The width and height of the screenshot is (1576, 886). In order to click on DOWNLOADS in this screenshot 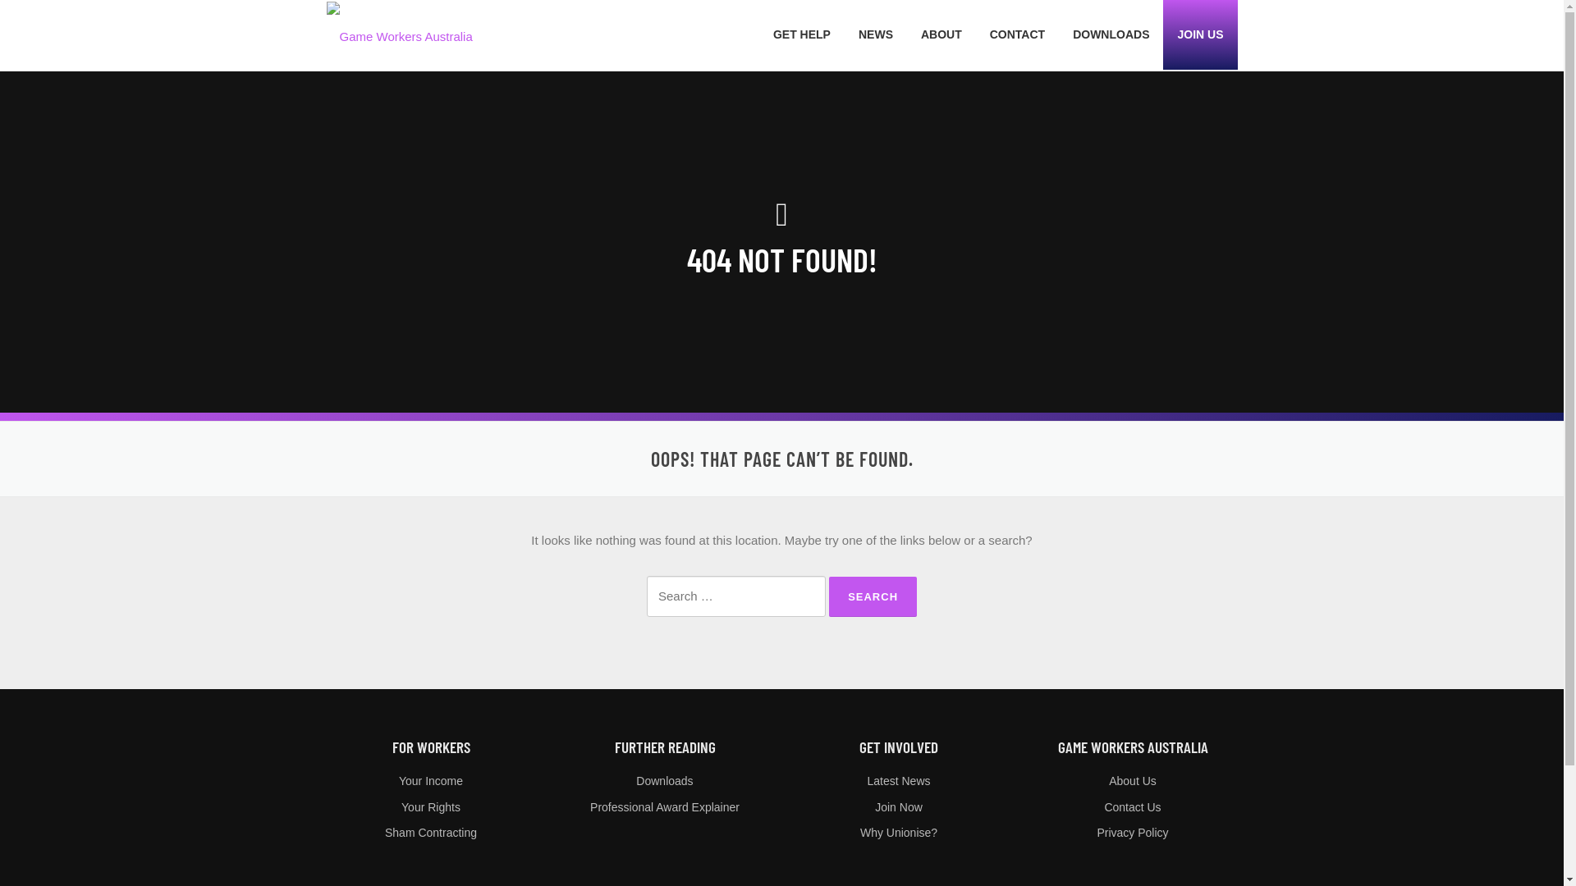, I will do `click(1111, 34)`.